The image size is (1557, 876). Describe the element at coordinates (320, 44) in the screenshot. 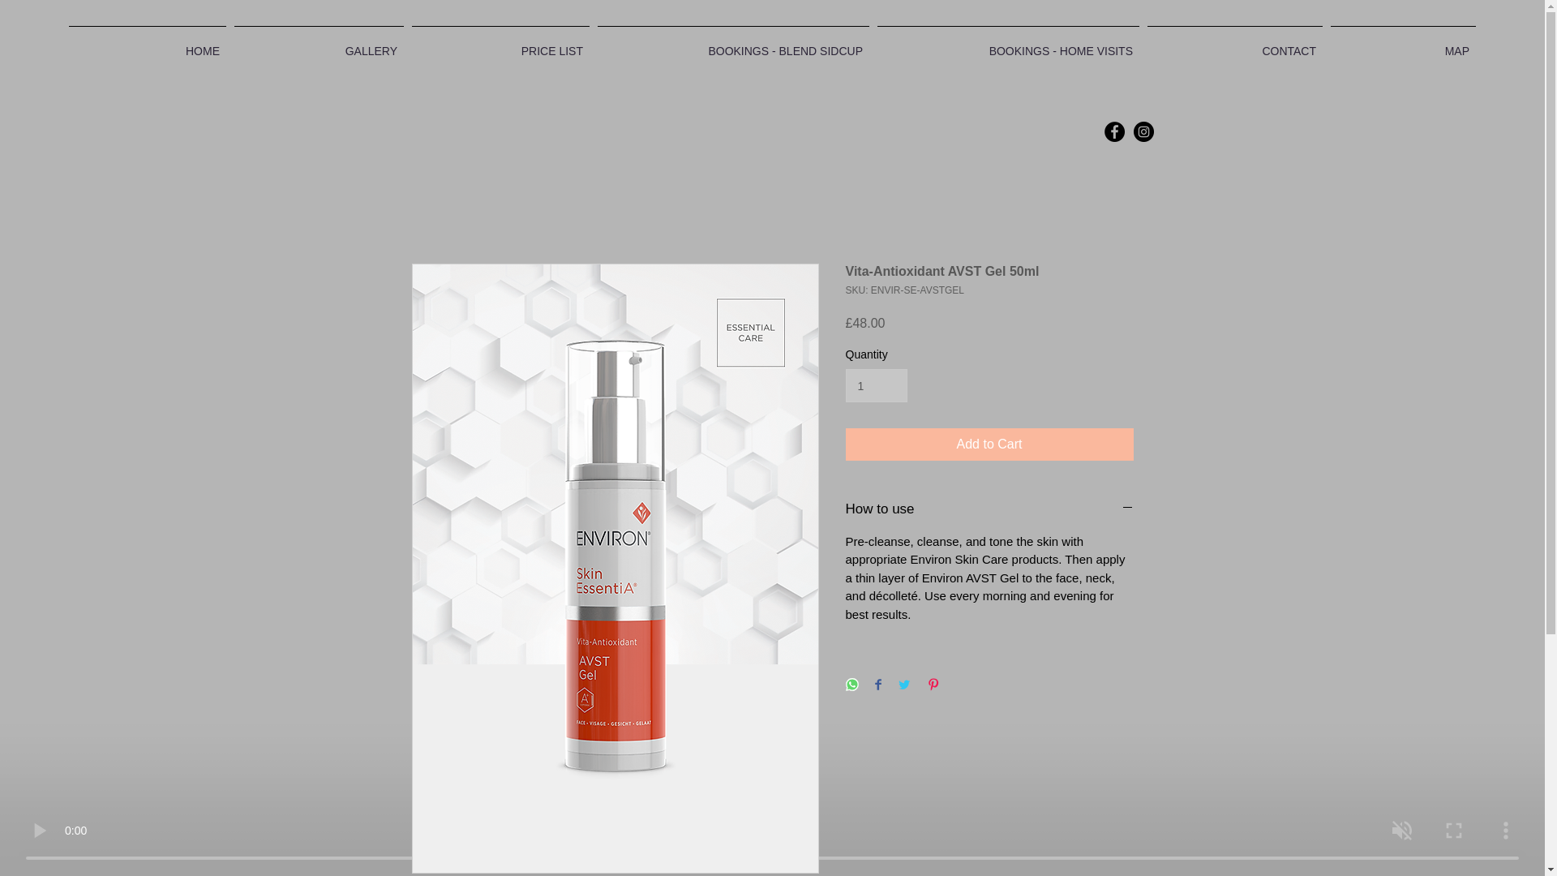

I see `GALLERY` at that location.